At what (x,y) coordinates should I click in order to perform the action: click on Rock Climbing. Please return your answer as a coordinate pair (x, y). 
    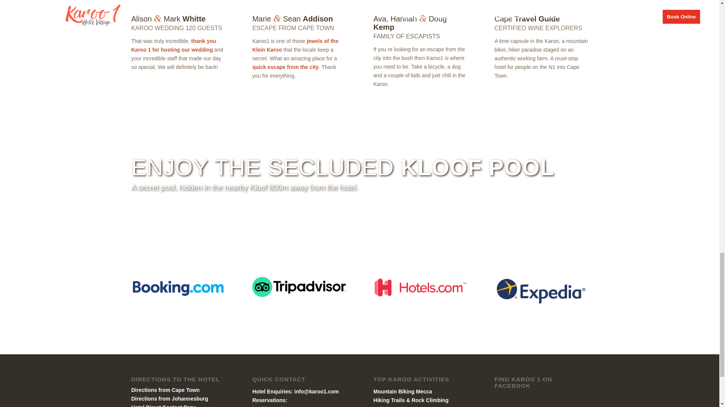
    Looking at the image, I should click on (430, 400).